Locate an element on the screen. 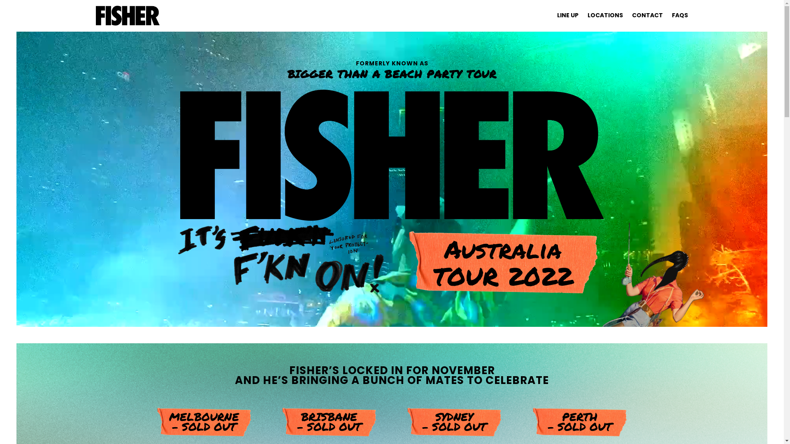  FISHER-LOGO is located at coordinates (128, 16).